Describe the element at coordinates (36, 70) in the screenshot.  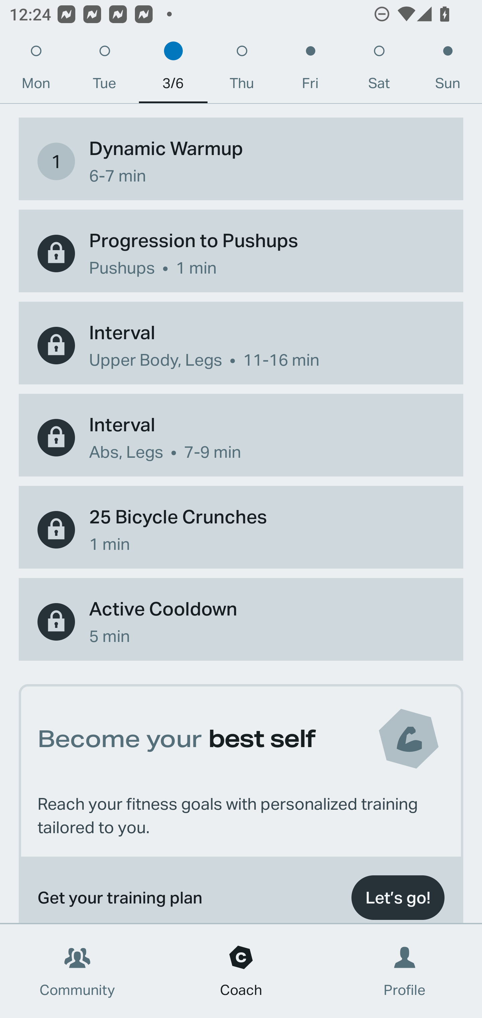
I see `Mon` at that location.